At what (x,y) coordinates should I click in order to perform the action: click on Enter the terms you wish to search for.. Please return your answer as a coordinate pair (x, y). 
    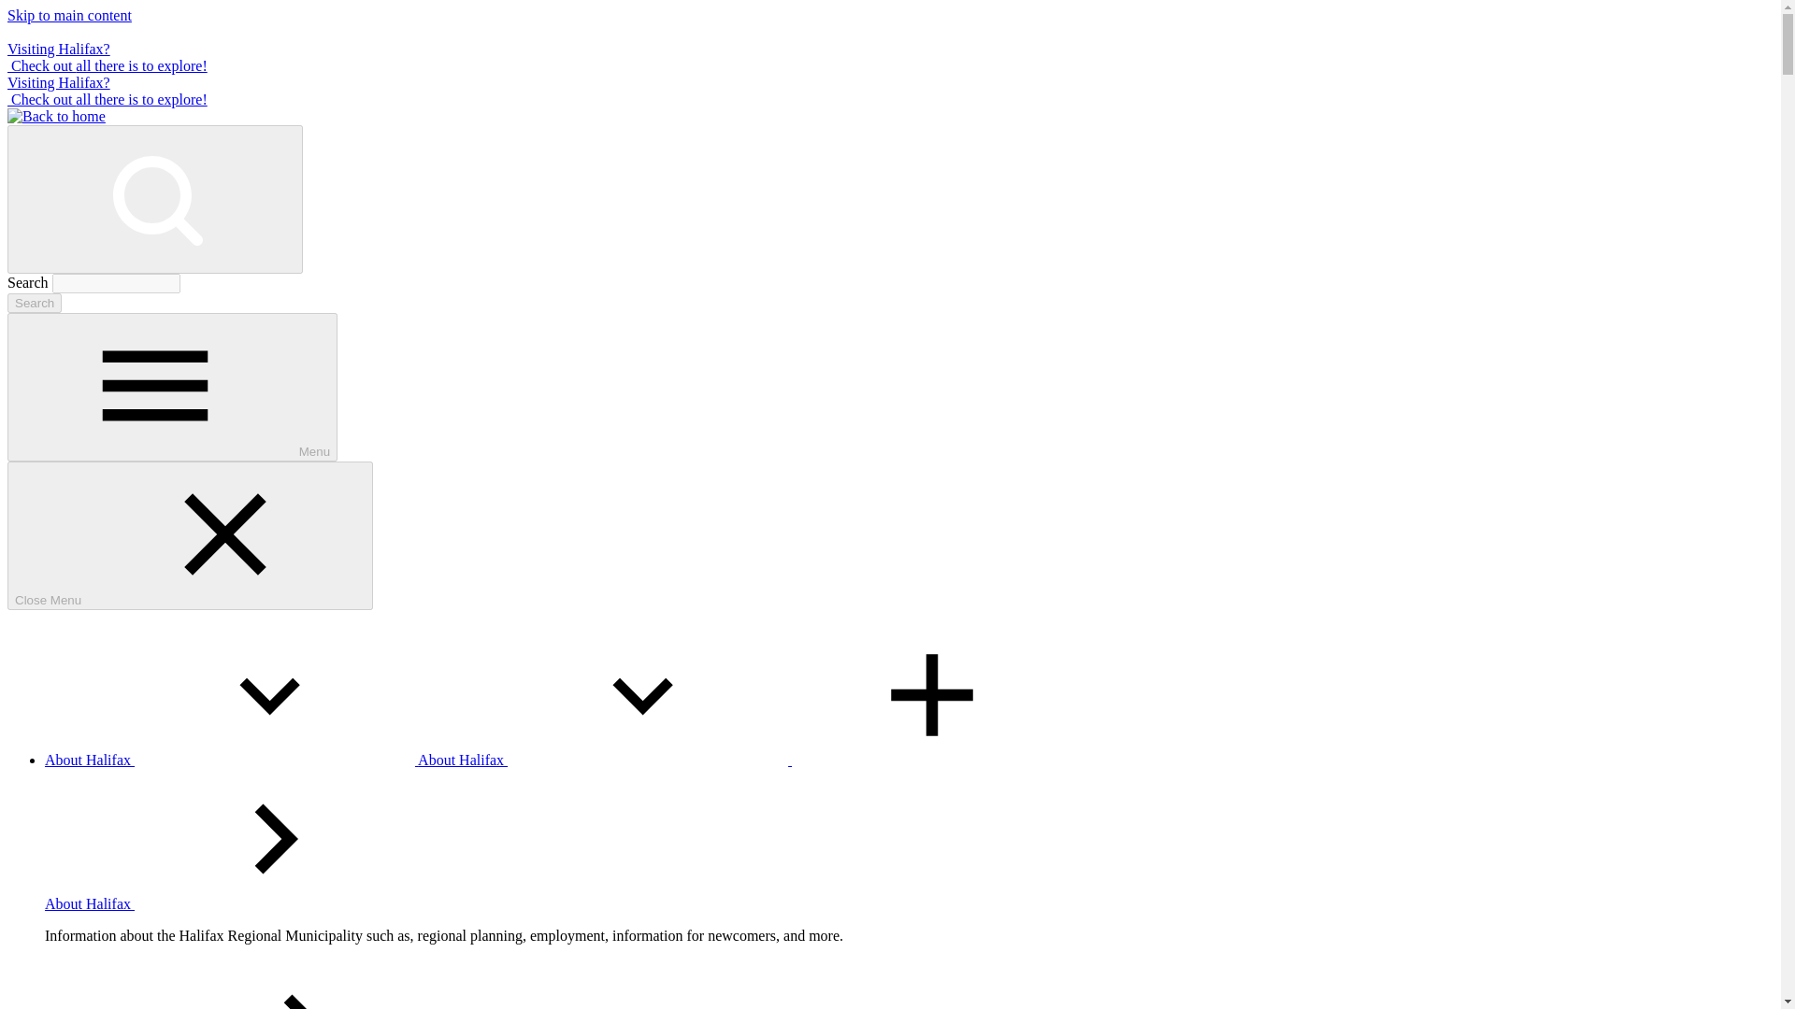
    Looking at the image, I should click on (116, 283).